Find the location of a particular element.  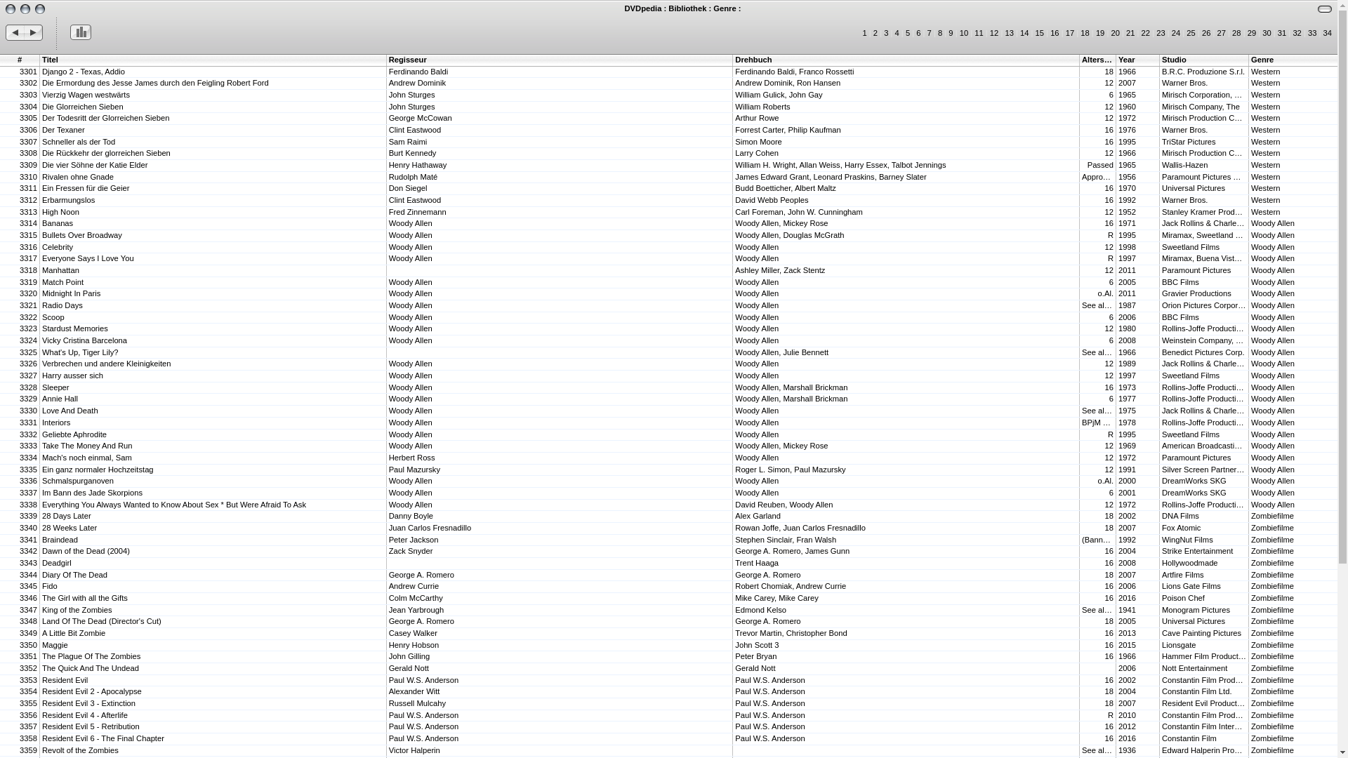

4 is located at coordinates (897, 33).